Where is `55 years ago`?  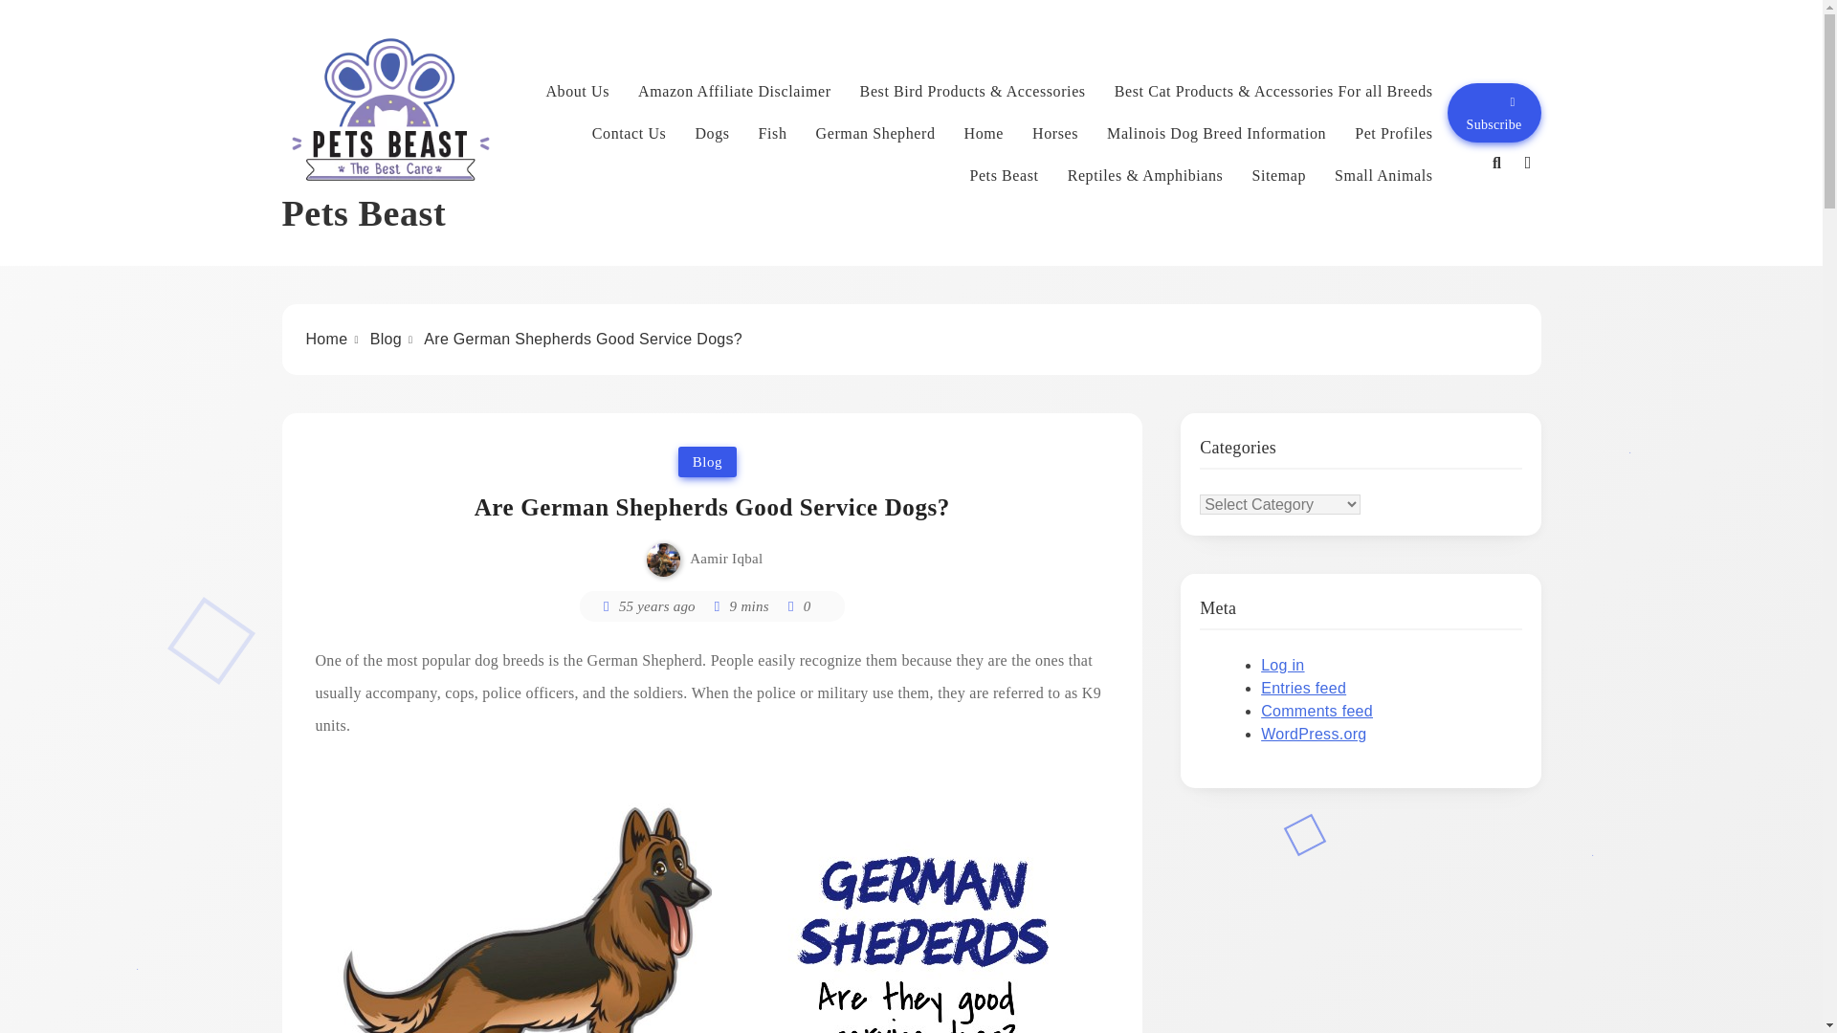 55 years ago is located at coordinates (657, 606).